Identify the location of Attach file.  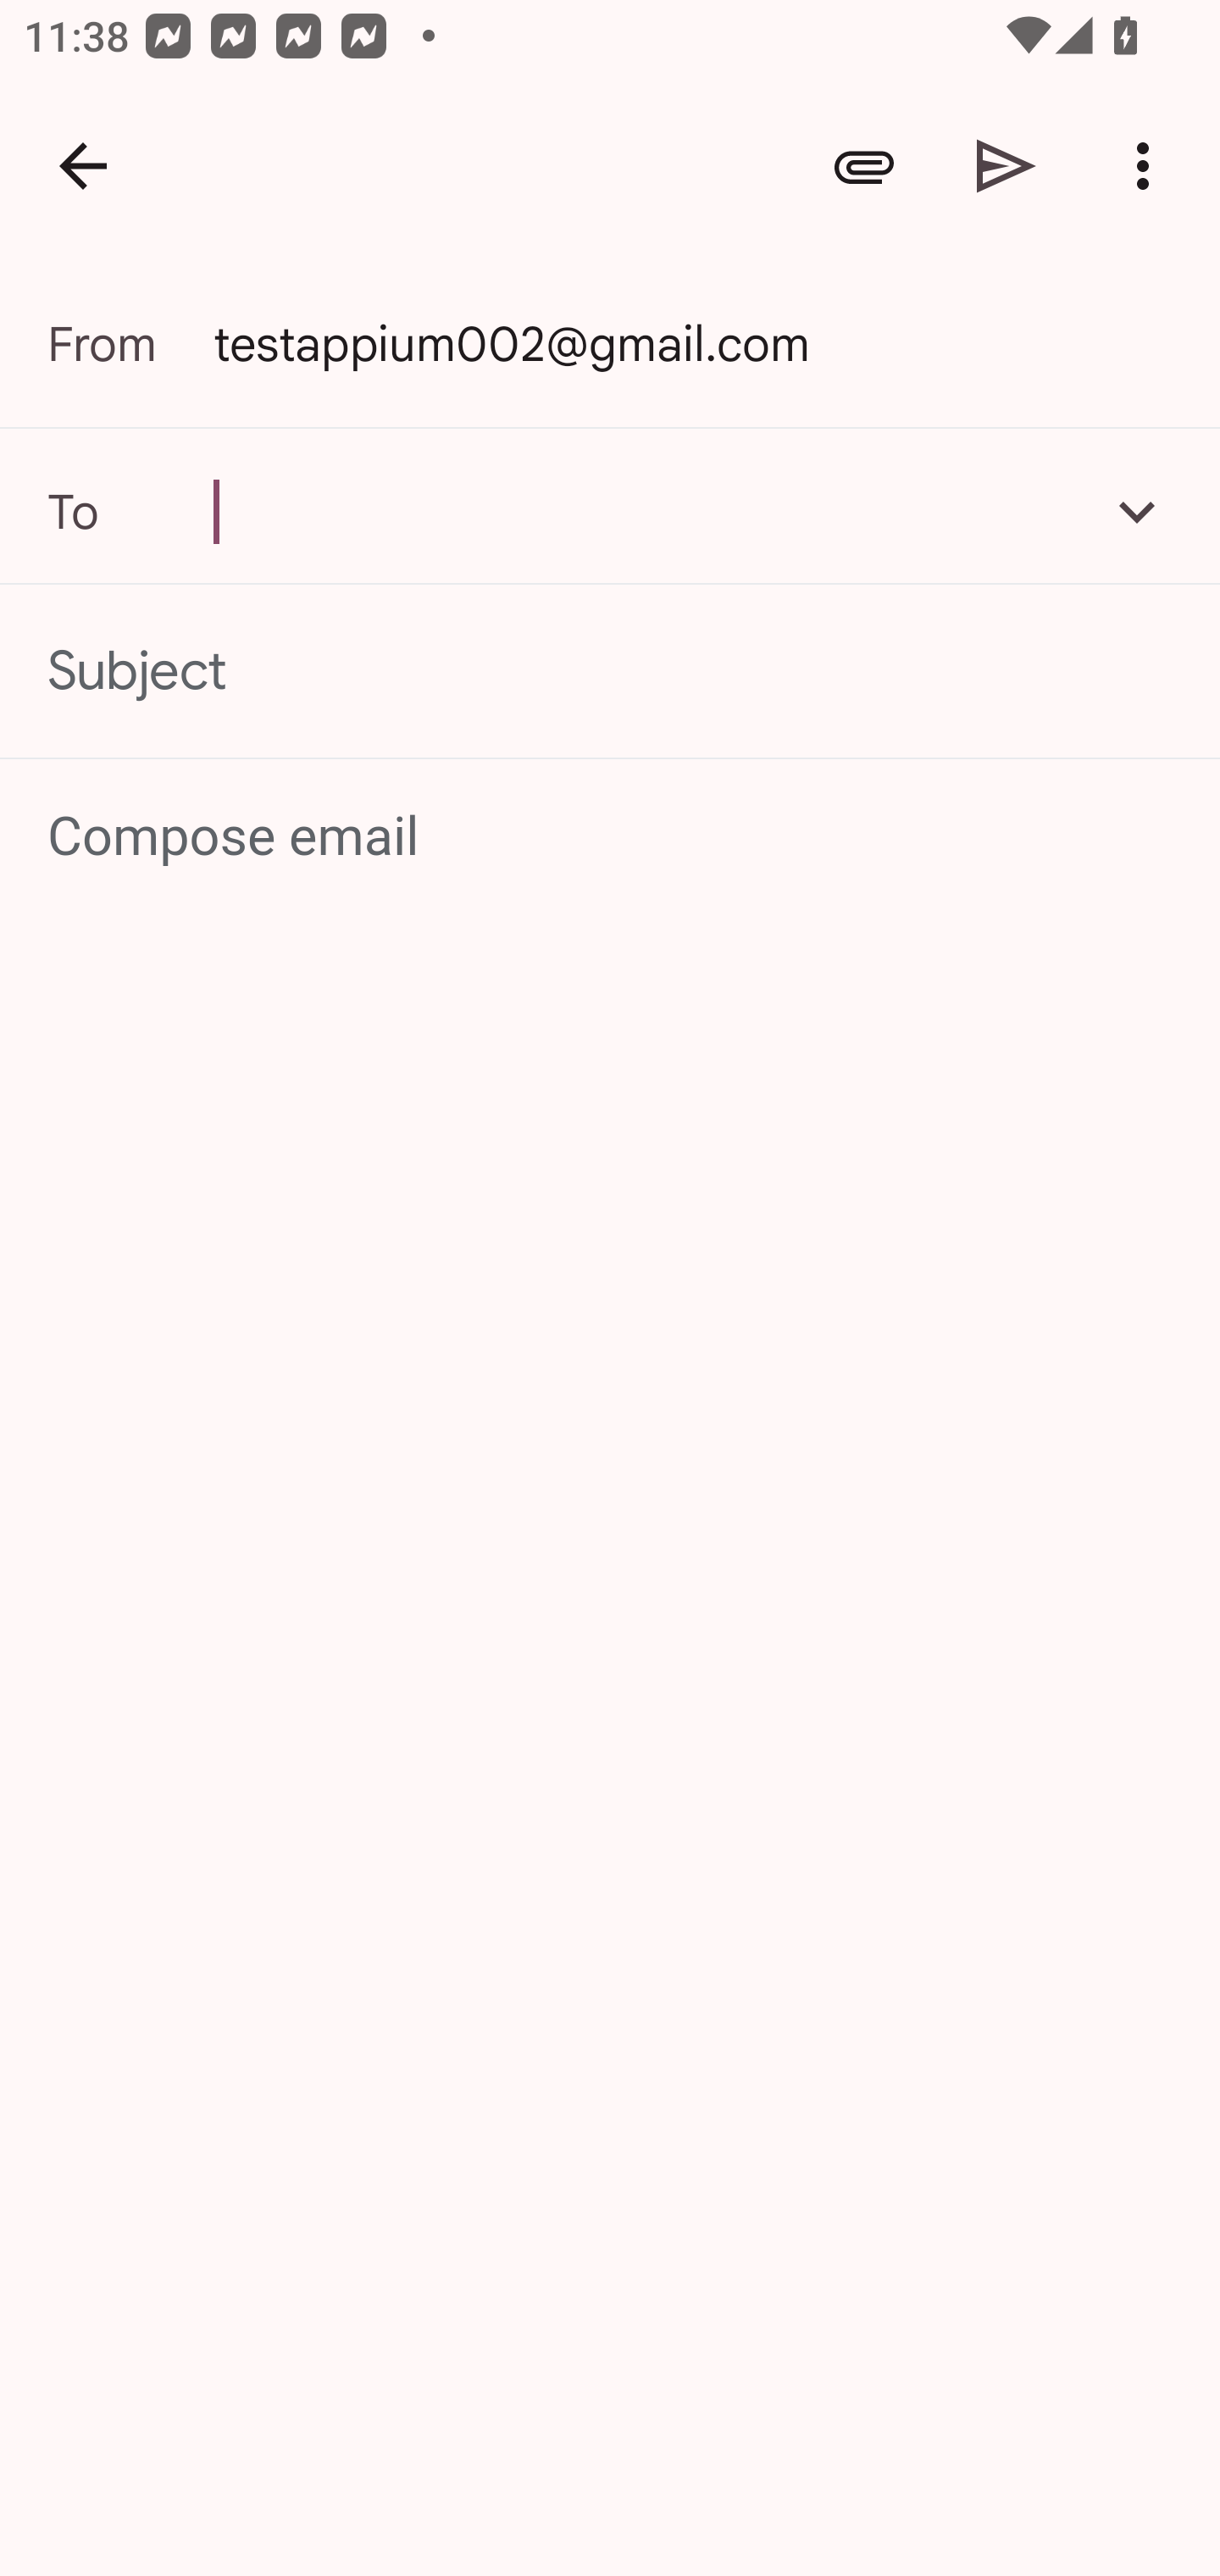
(864, 166).